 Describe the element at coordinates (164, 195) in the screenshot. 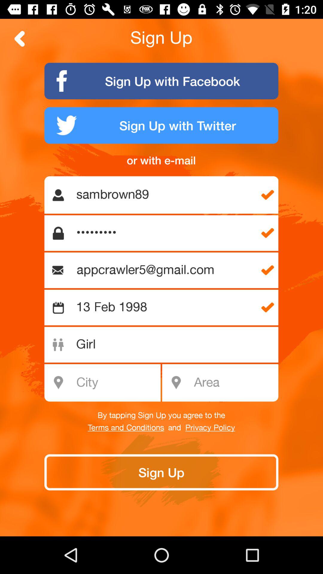

I see `turn off item below or with e icon` at that location.